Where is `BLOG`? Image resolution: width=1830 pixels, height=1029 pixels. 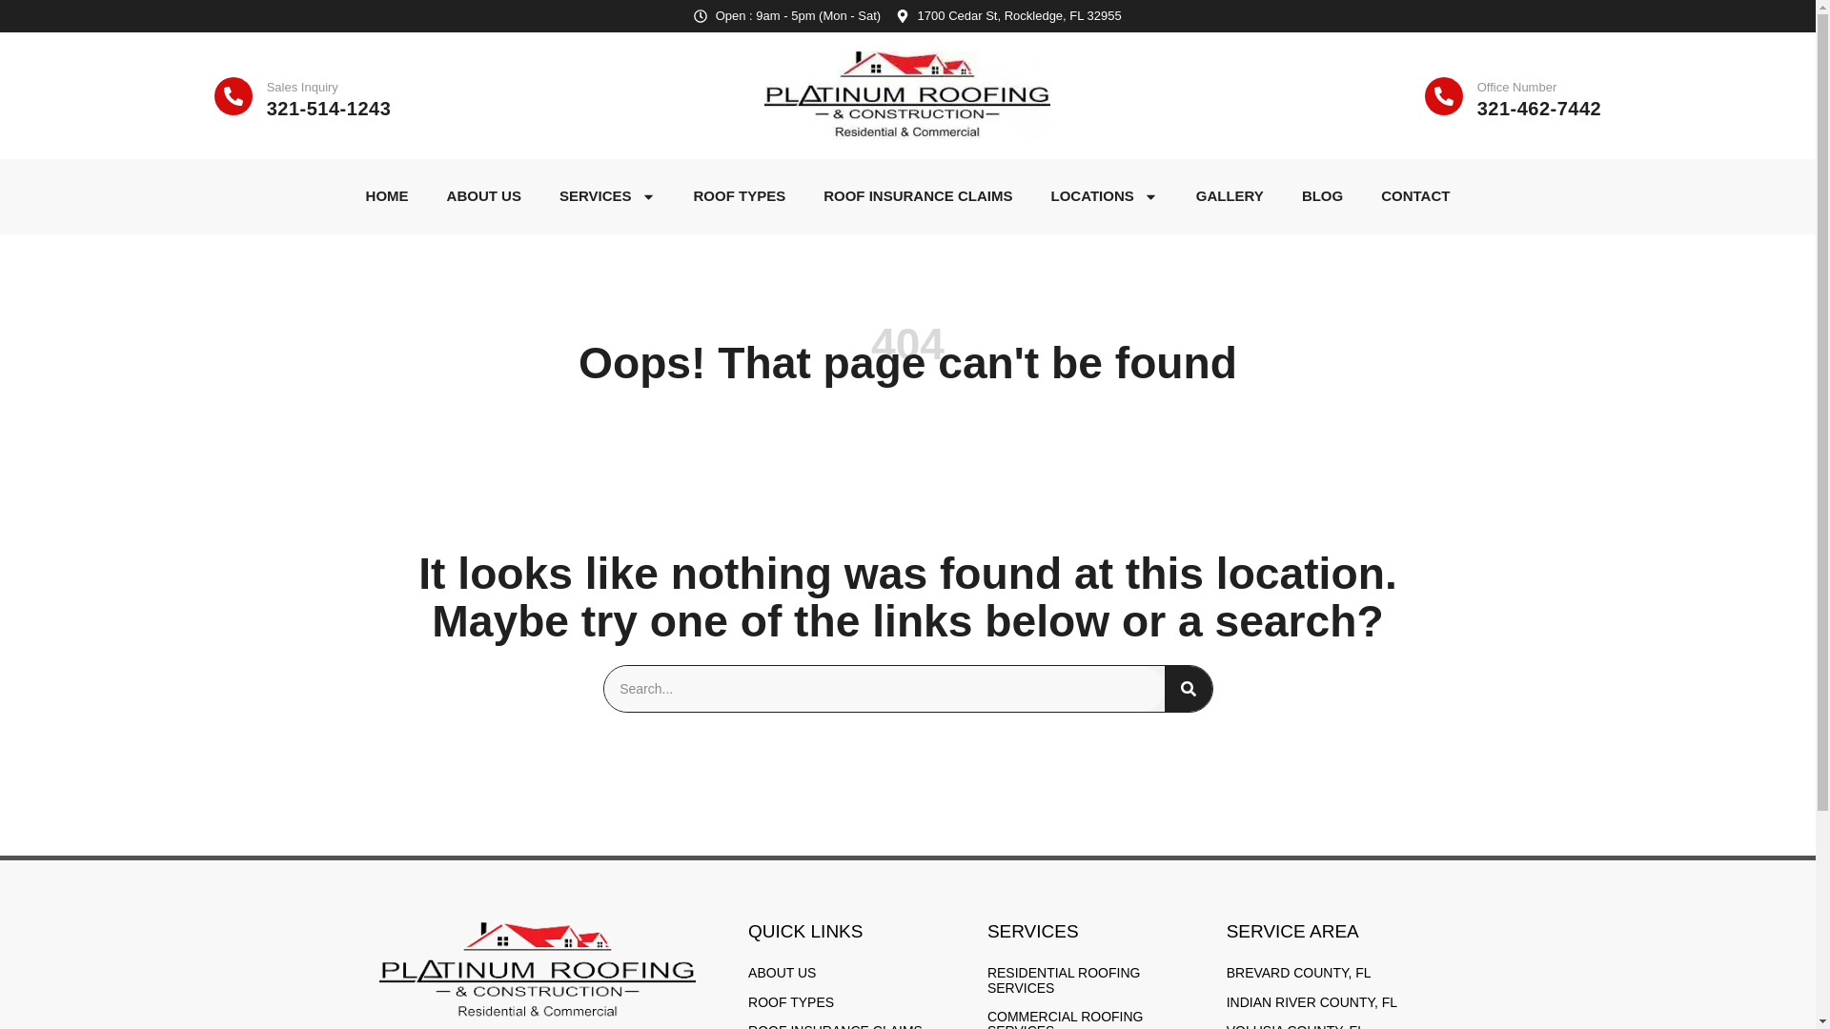 BLOG is located at coordinates (1321, 196).